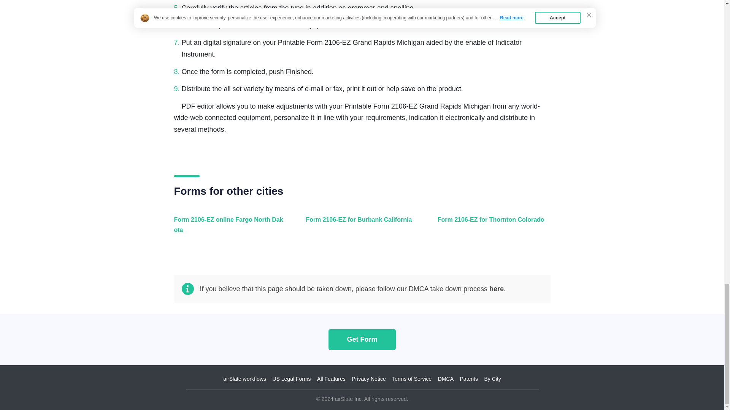 This screenshot has width=730, height=410. I want to click on Form 2106-EZ for Thornton Colorado, so click(492, 229).